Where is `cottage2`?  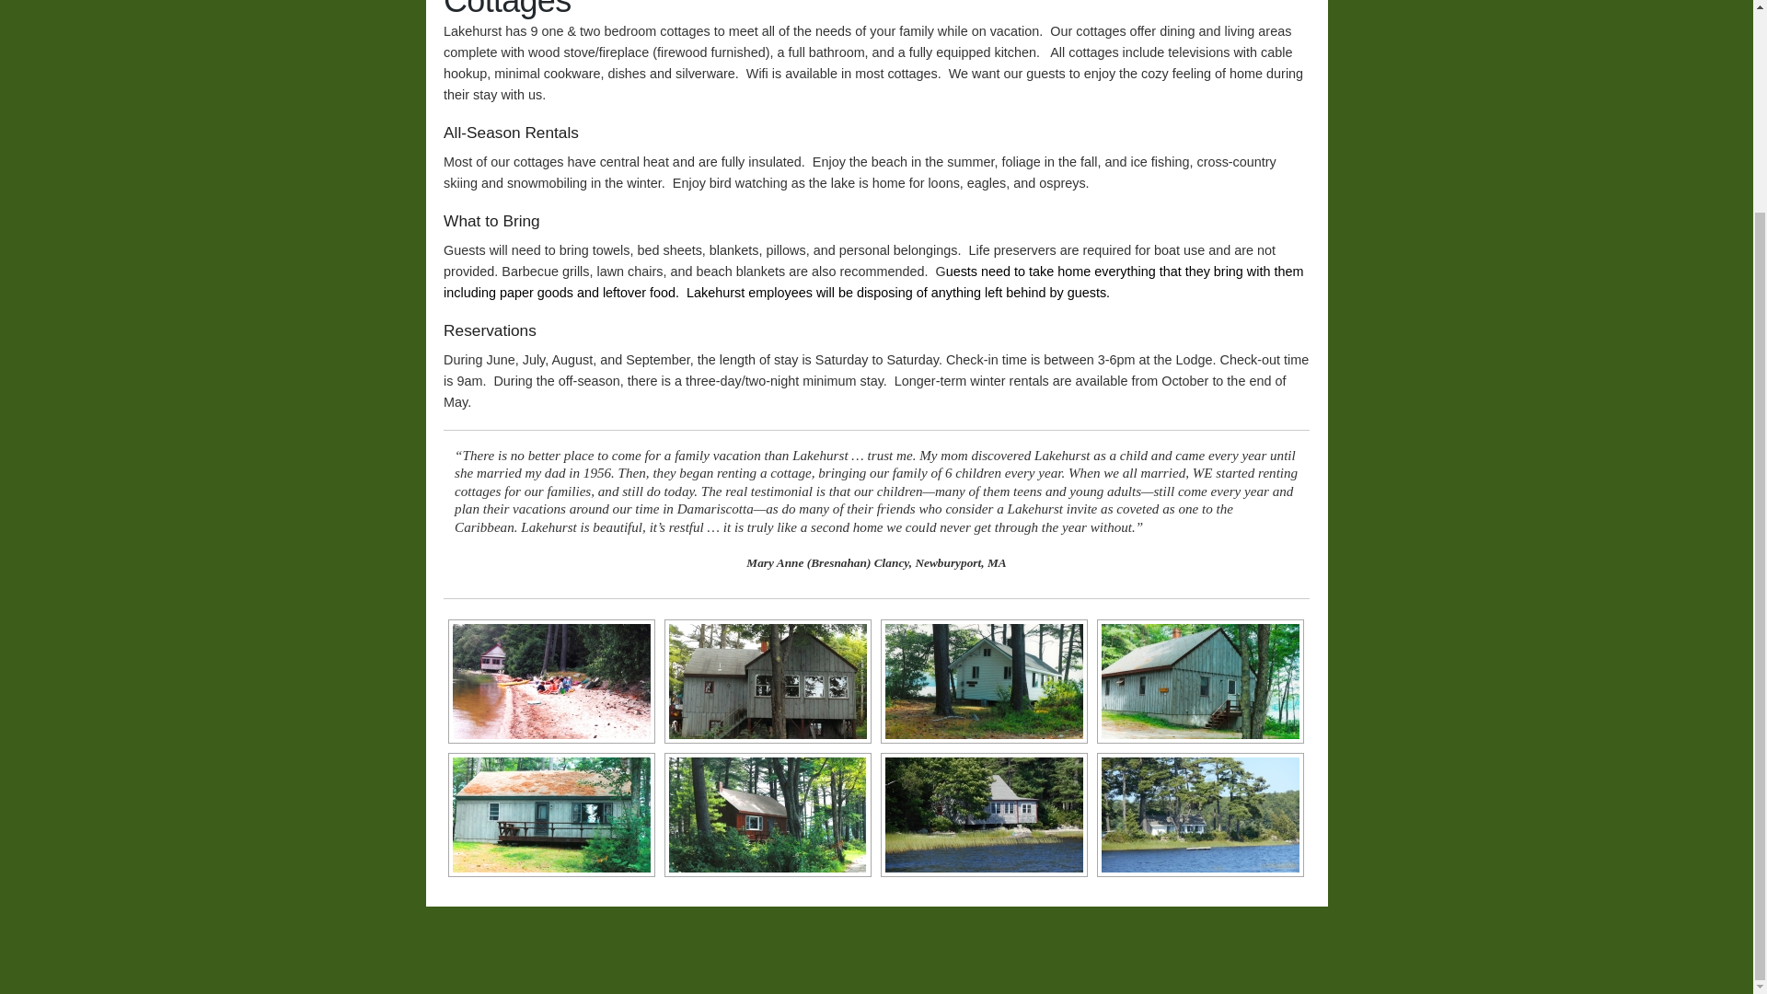
cottage2 is located at coordinates (550, 815).